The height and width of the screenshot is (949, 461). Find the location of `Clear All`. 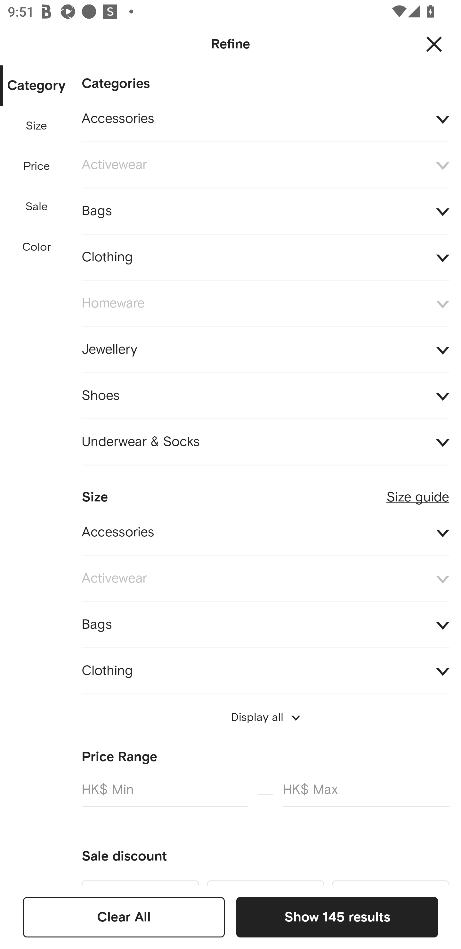

Clear All is located at coordinates (124, 917).